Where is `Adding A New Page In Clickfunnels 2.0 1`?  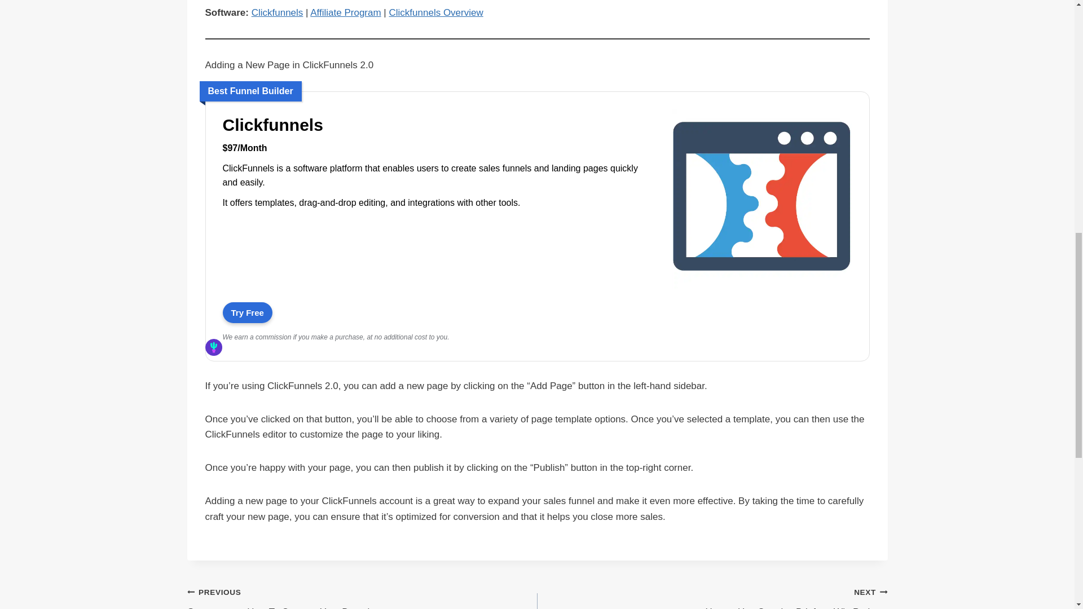 Adding A New Page In Clickfunnels 2.0 1 is located at coordinates (761, 199).